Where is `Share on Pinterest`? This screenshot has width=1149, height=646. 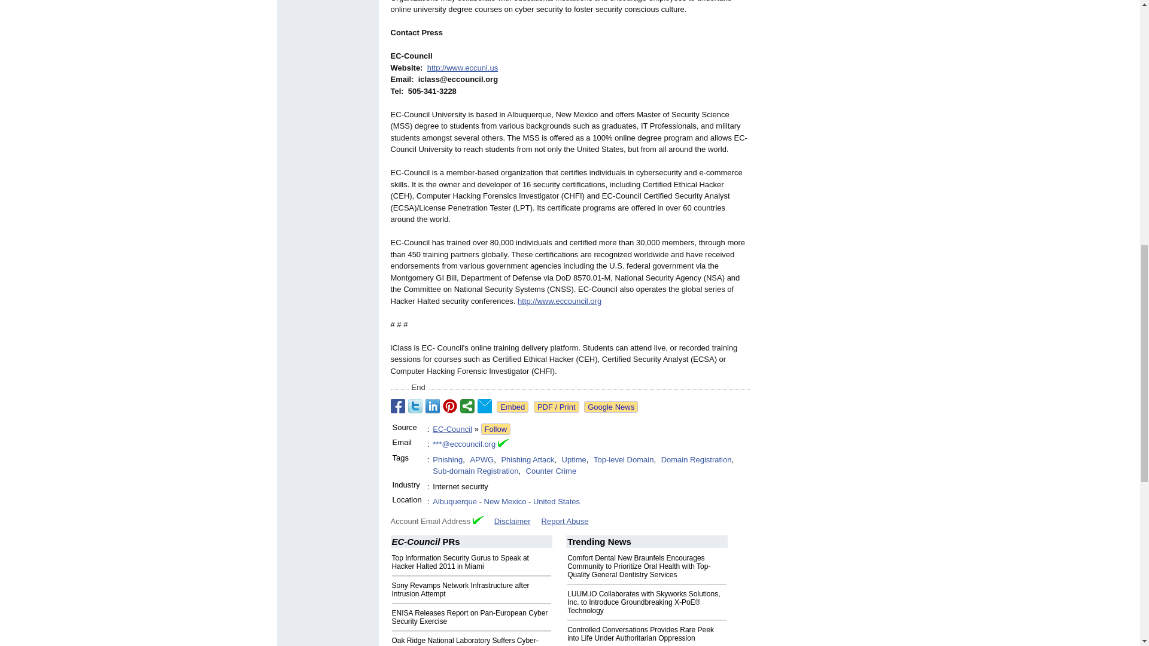 Share on Pinterest is located at coordinates (450, 406).